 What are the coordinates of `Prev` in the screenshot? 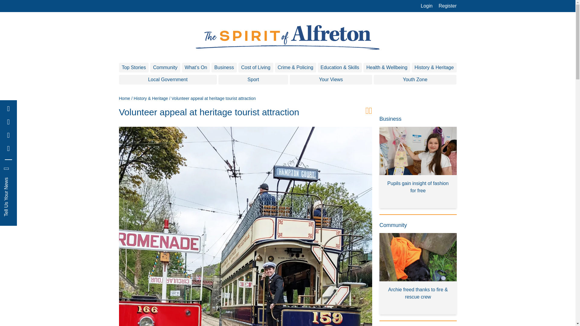 It's located at (370, 114).